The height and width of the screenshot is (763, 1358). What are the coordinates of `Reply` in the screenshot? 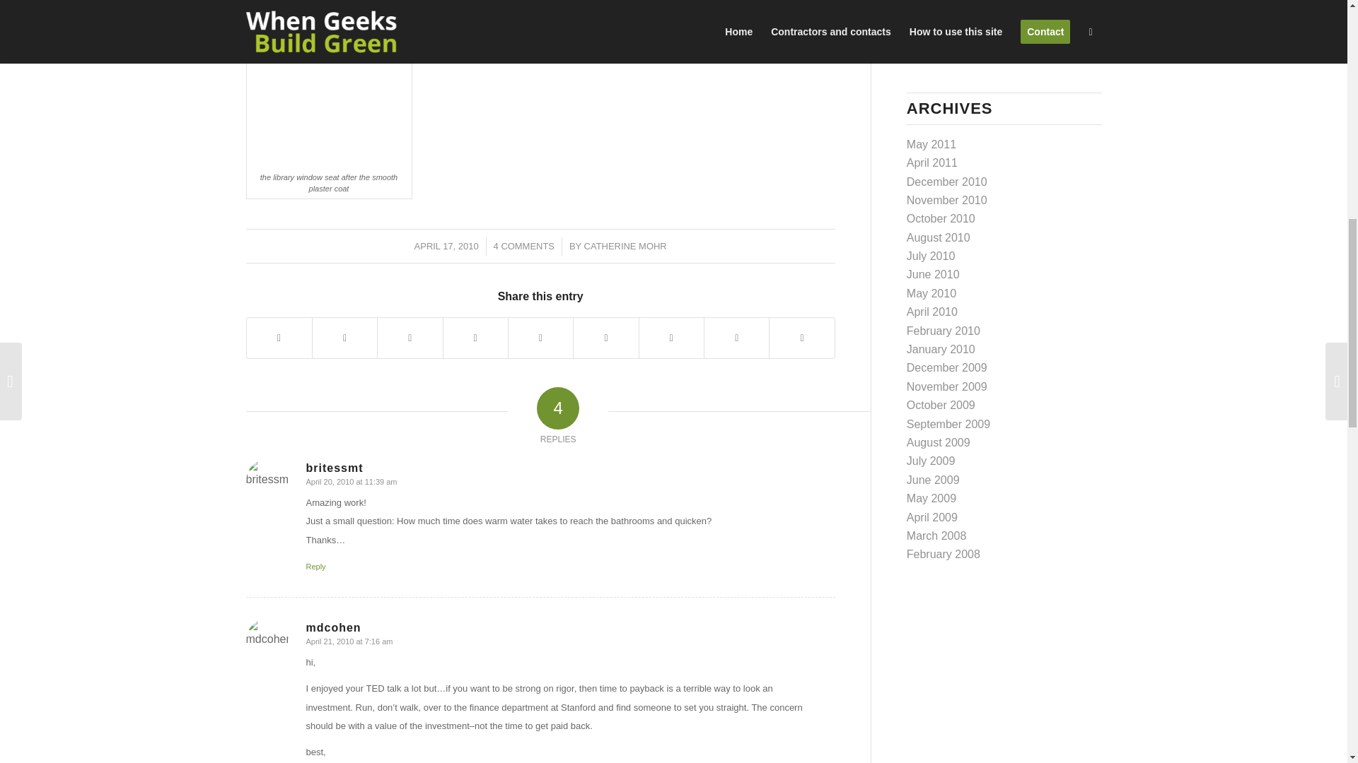 It's located at (315, 566).